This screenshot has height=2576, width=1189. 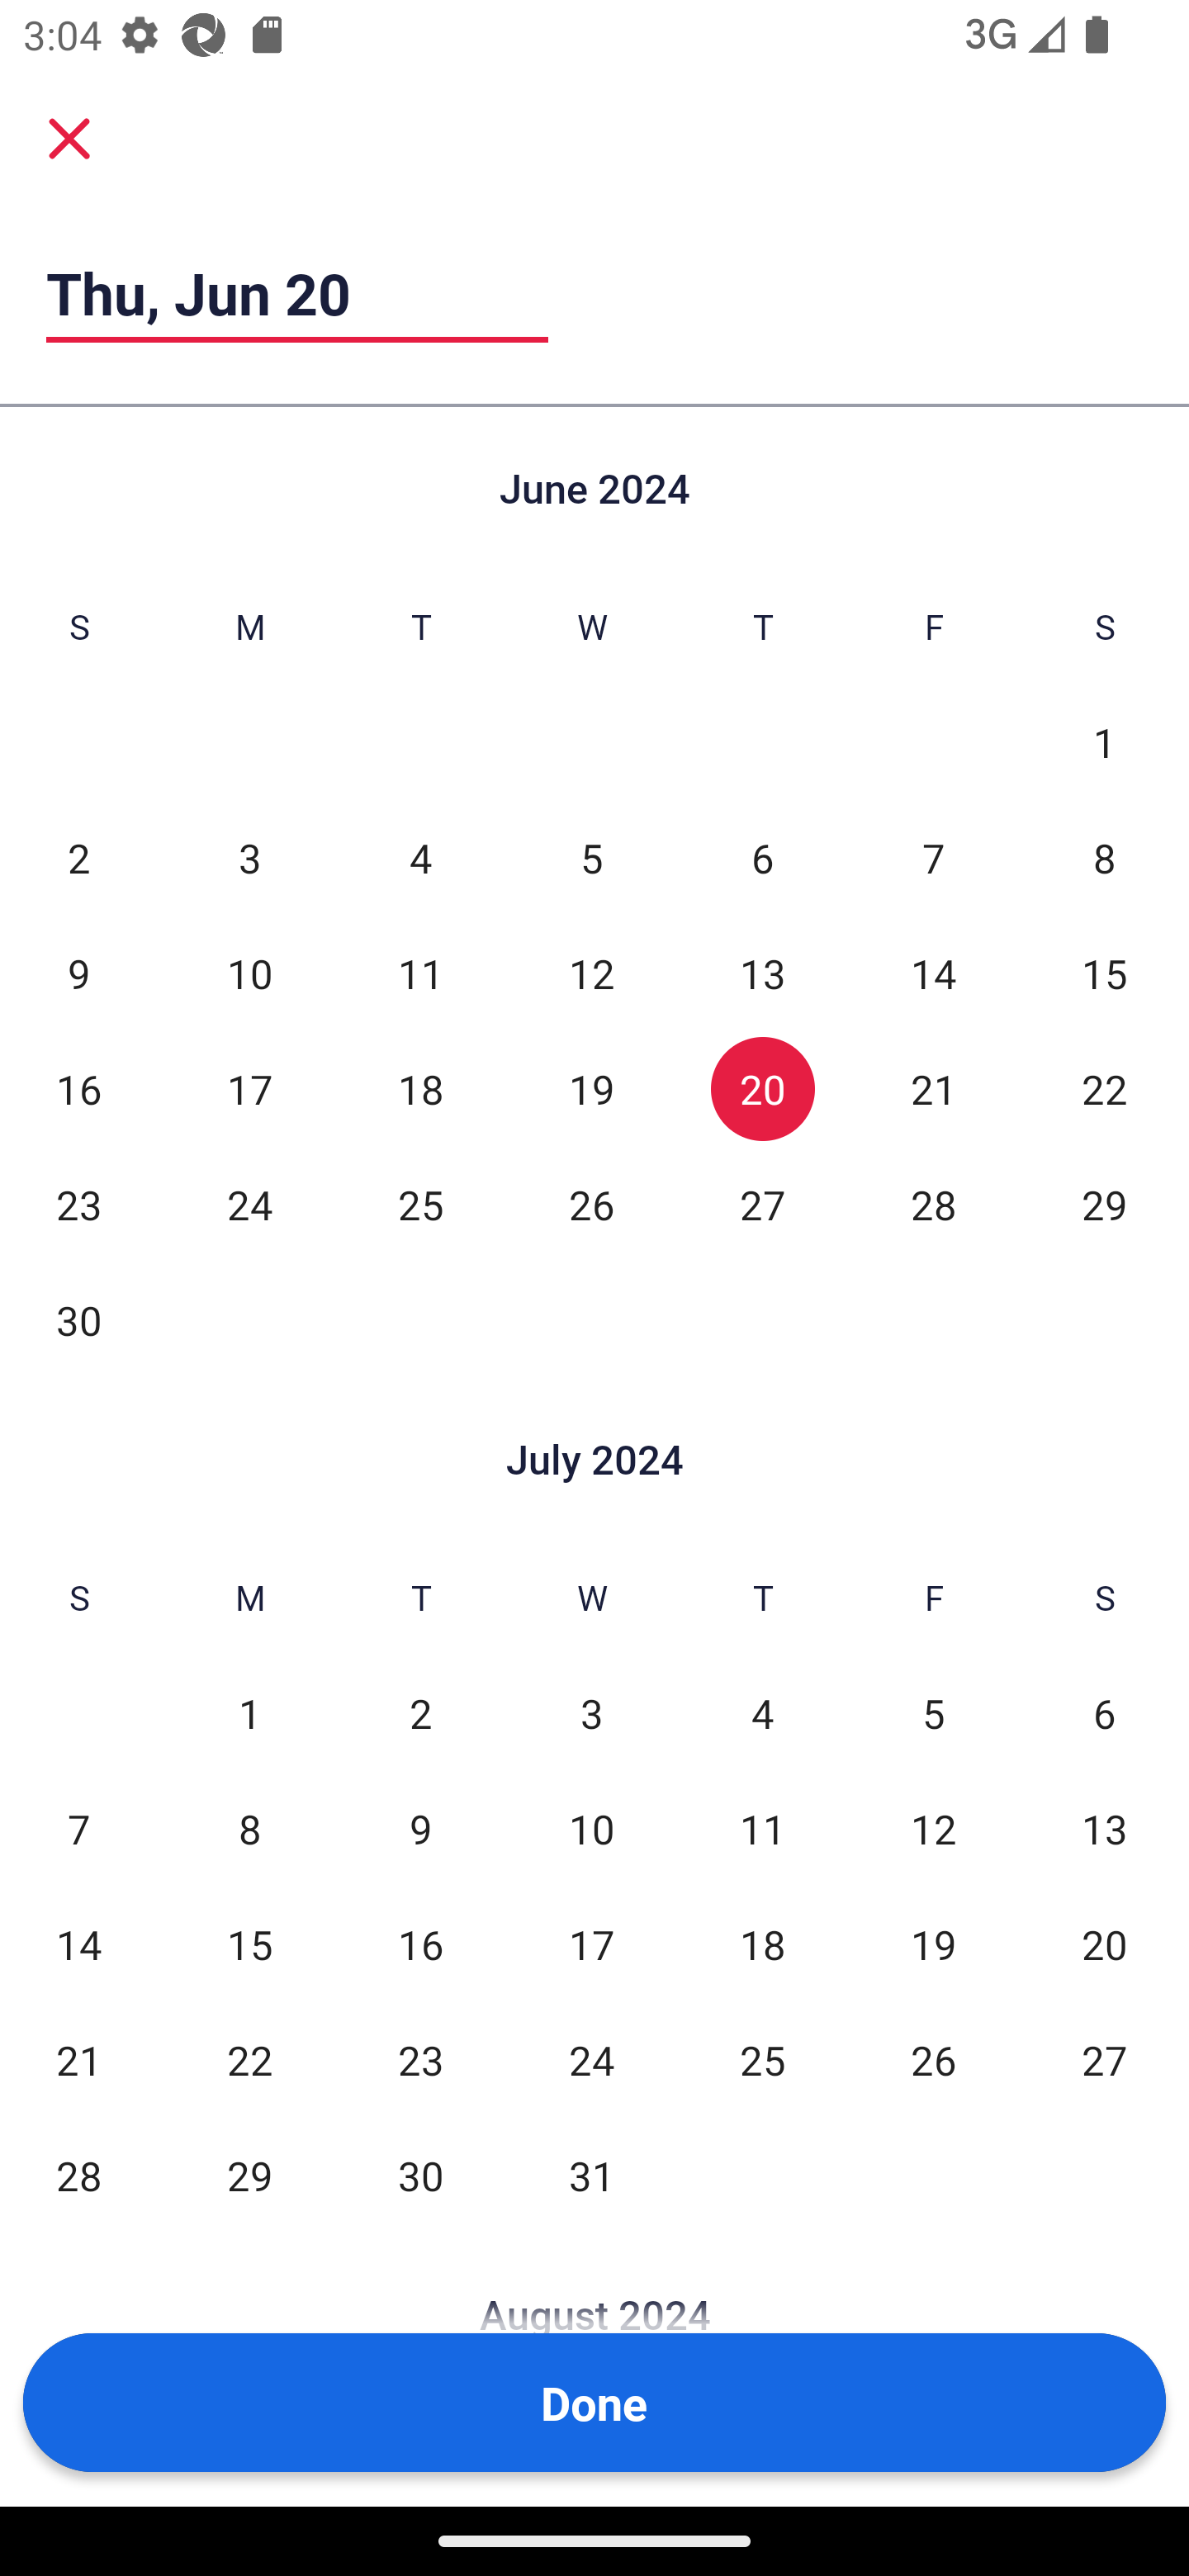 I want to click on 18 Thu, Jul 18, Not Selected, so click(x=762, y=1944).